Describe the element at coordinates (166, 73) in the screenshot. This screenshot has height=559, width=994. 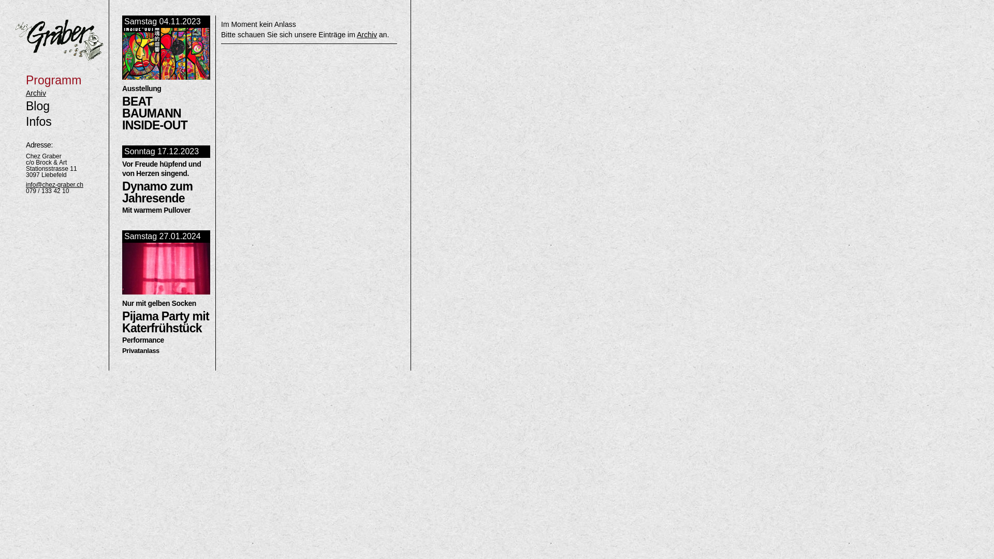
I see `Samstag 04.11.2023
Ausstellung
BEAT BAUMANN INSIDE-OUT` at that location.